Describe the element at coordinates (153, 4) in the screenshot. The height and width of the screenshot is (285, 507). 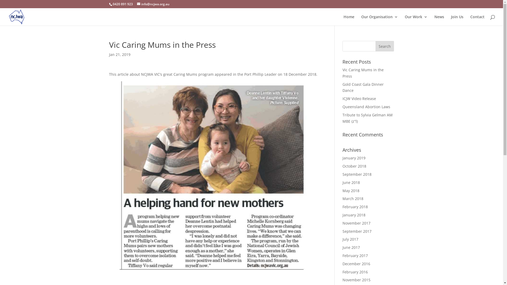
I see `info@ncjwa.org.au` at that location.